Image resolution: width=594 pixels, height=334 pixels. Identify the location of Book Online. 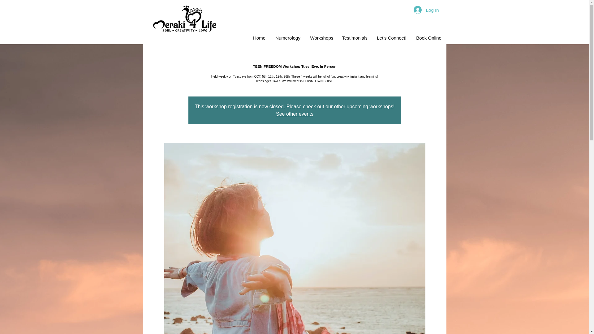
(429, 38).